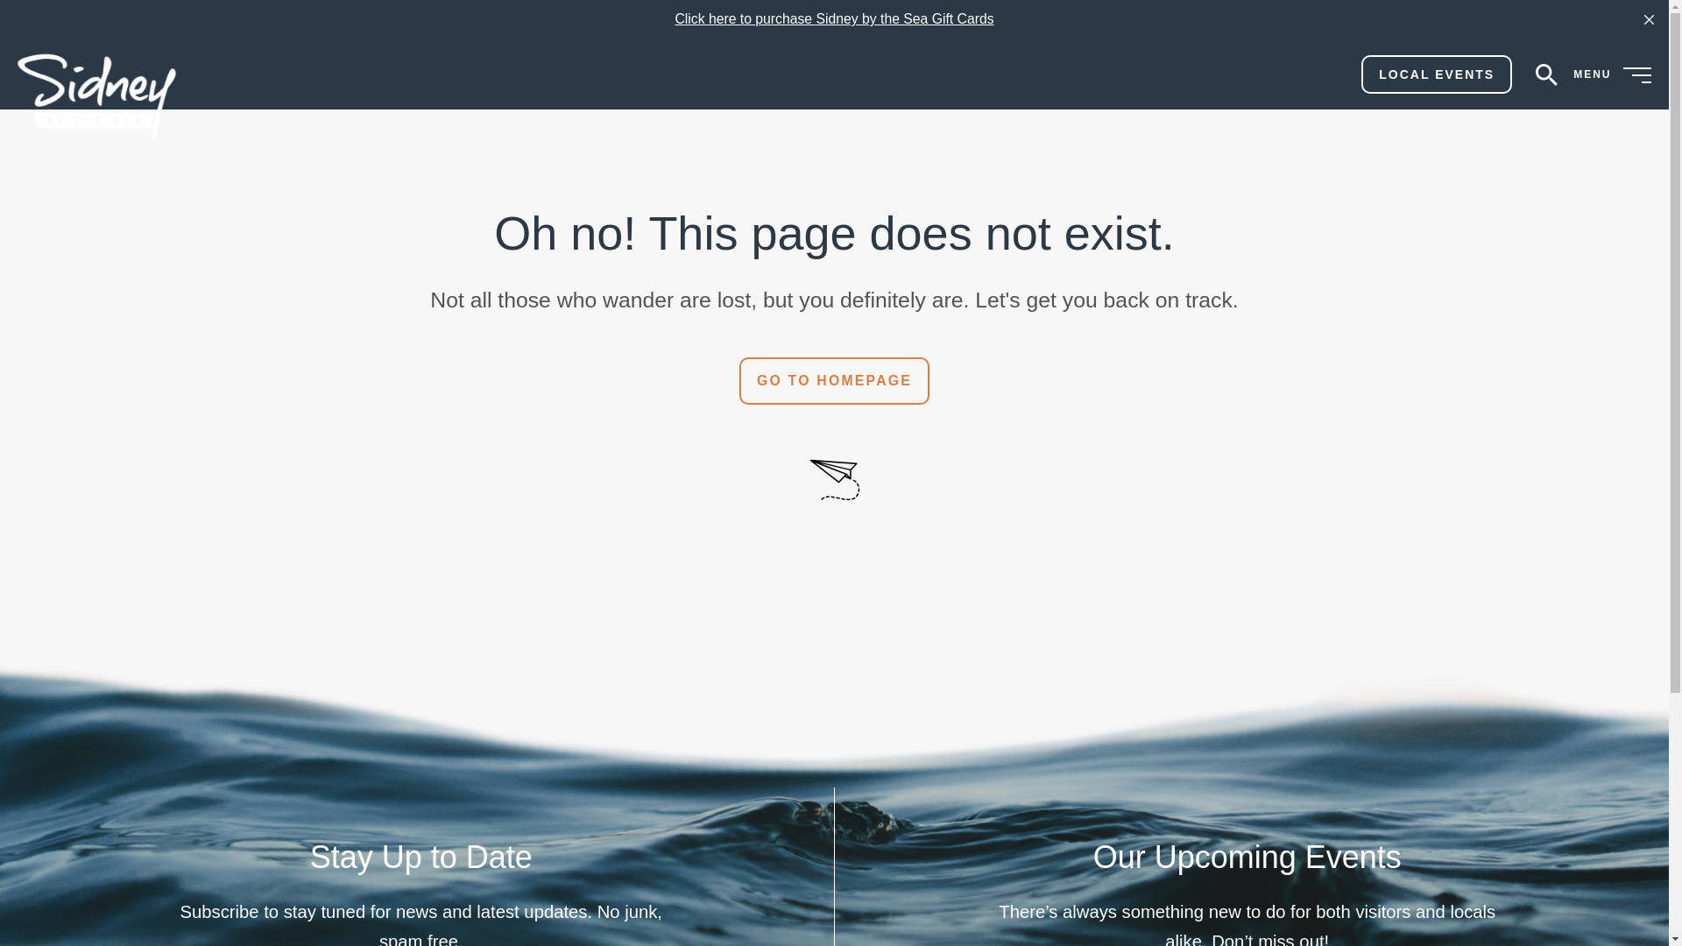  What do you see at coordinates (834, 381) in the screenshot?
I see `GO TO HOMEPAGE` at bounding box center [834, 381].